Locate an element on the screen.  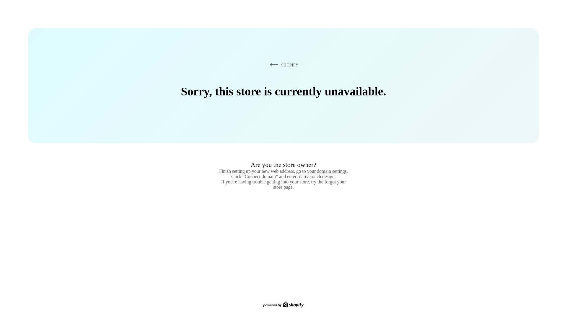
forgot your store is located at coordinates (309, 184).